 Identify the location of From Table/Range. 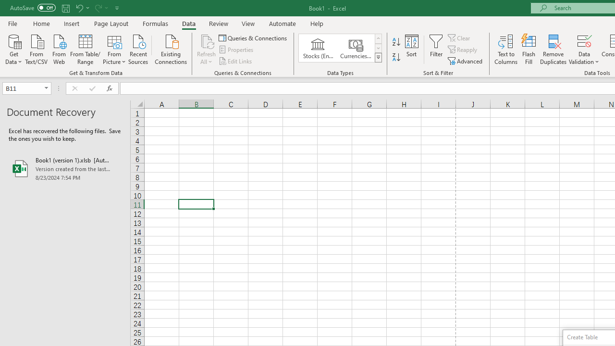
(86, 49).